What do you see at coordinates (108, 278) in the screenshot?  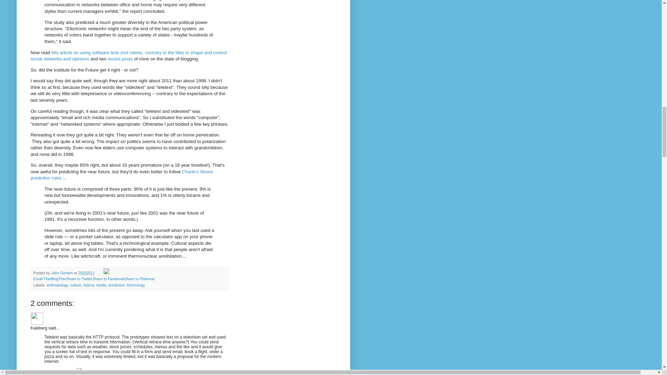 I see `Share to Facebook` at bounding box center [108, 278].